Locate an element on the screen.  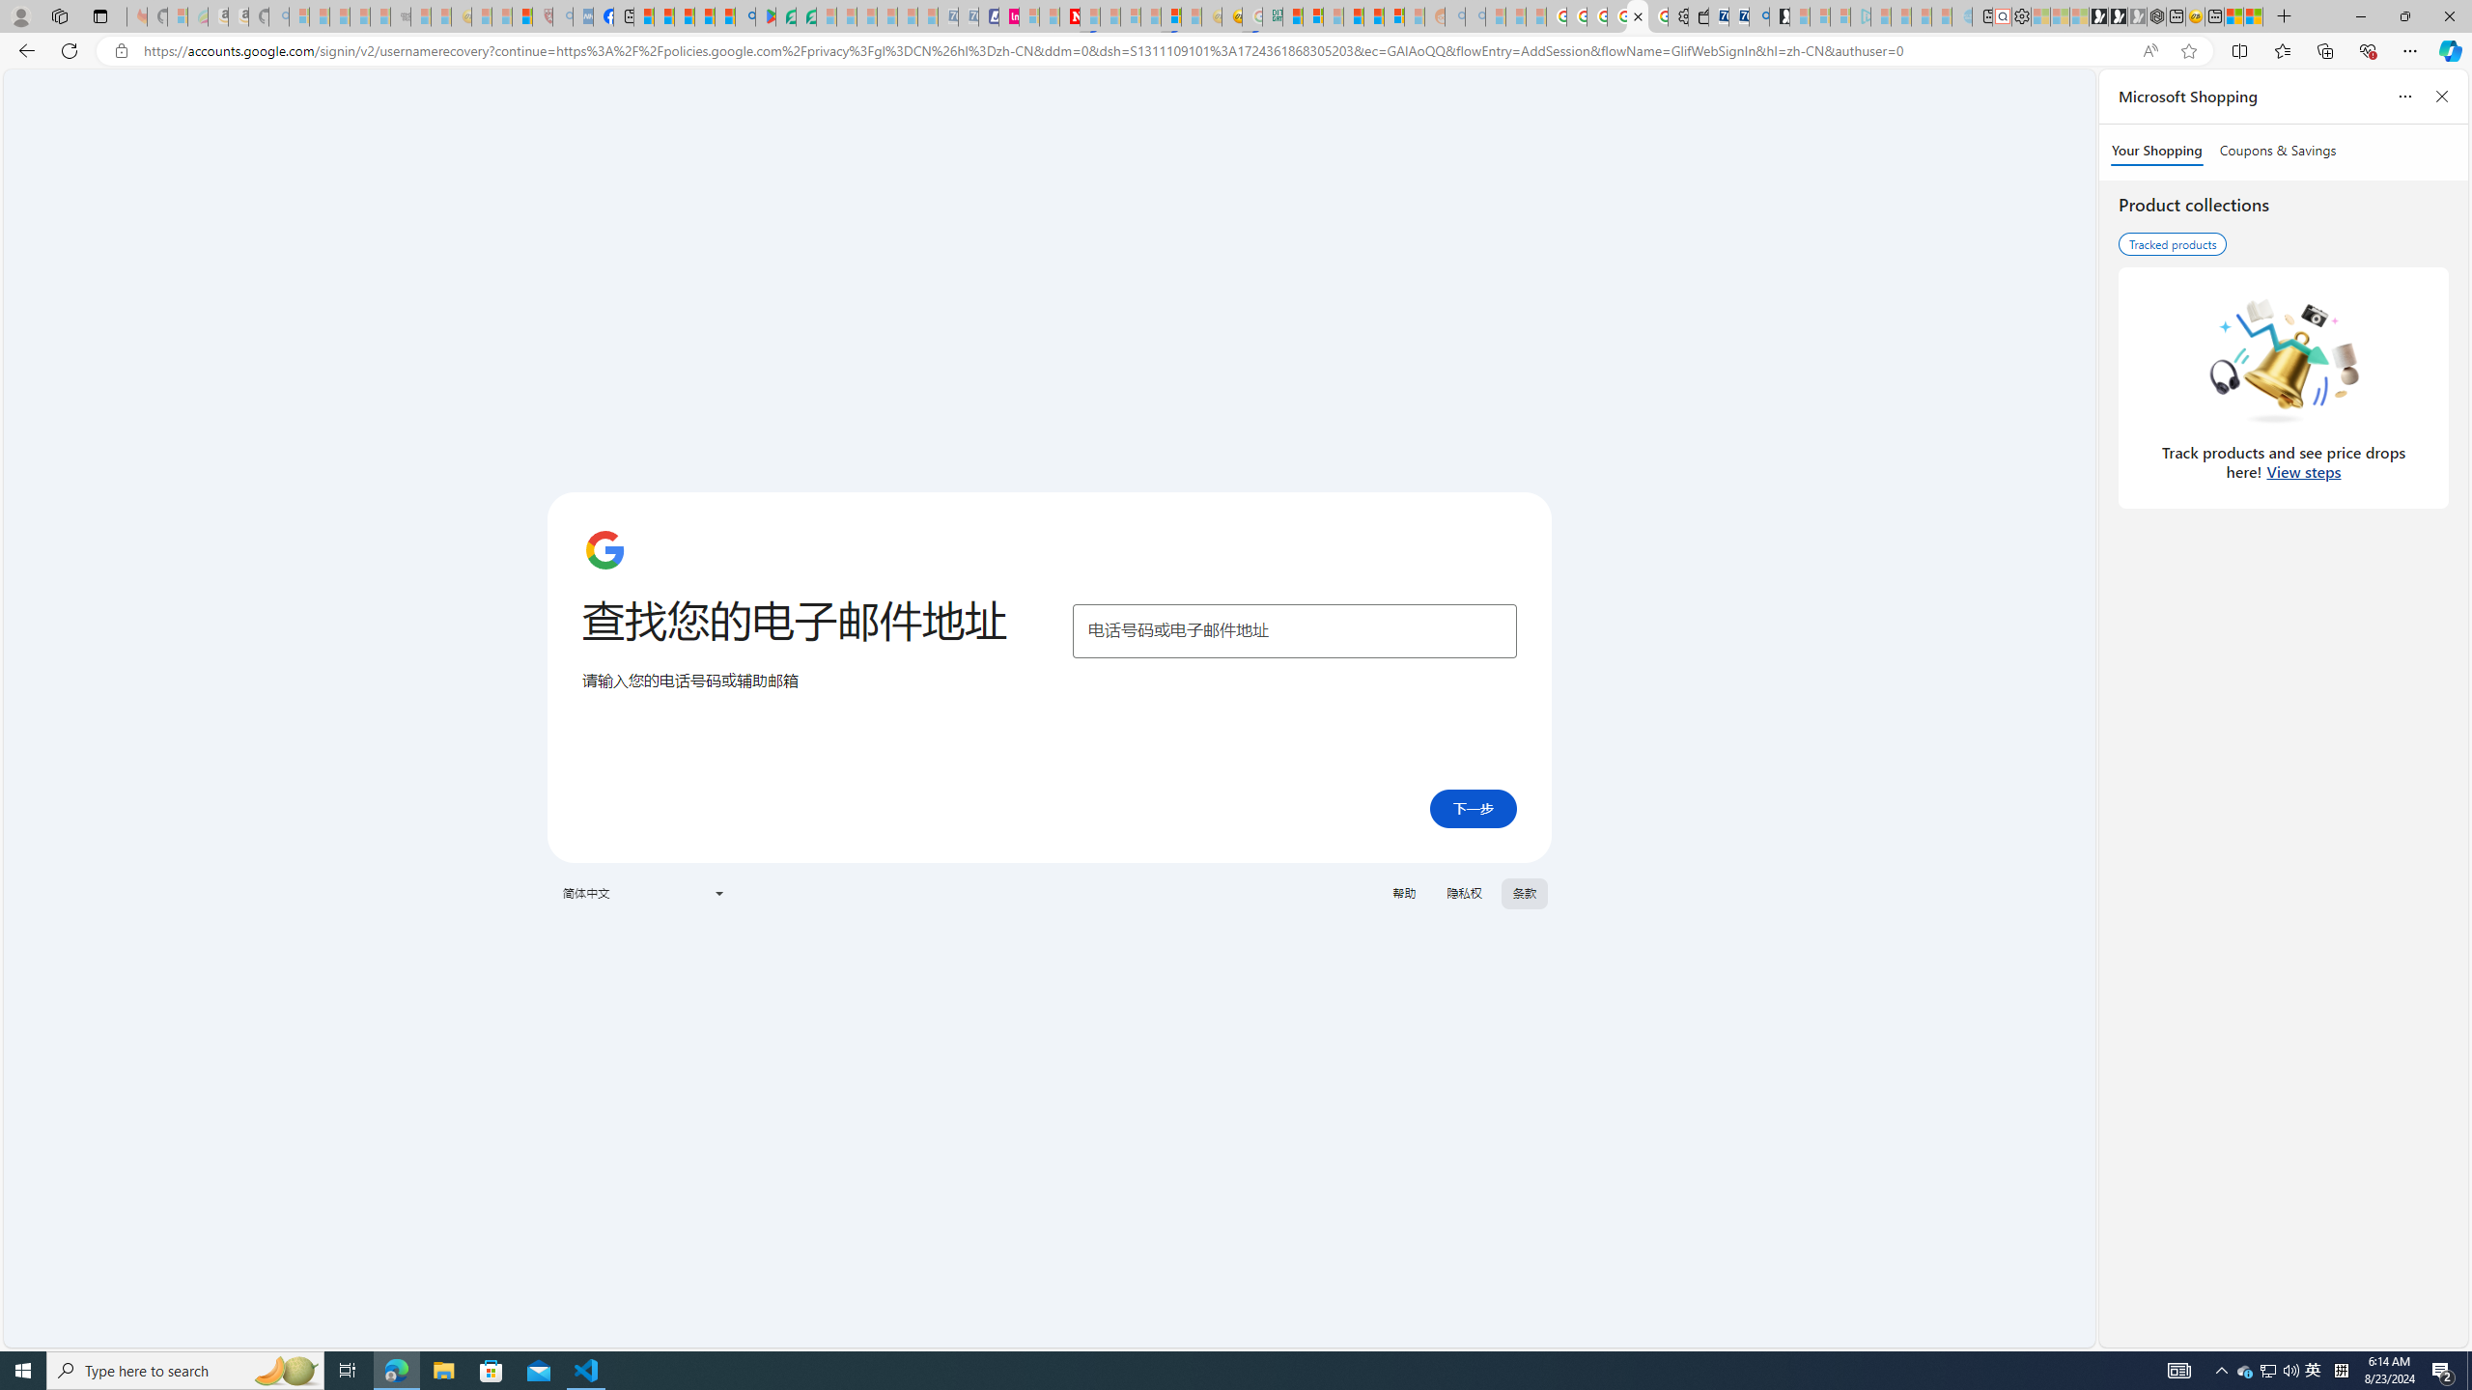
Wildlife - MSN is located at coordinates (2233, 16).